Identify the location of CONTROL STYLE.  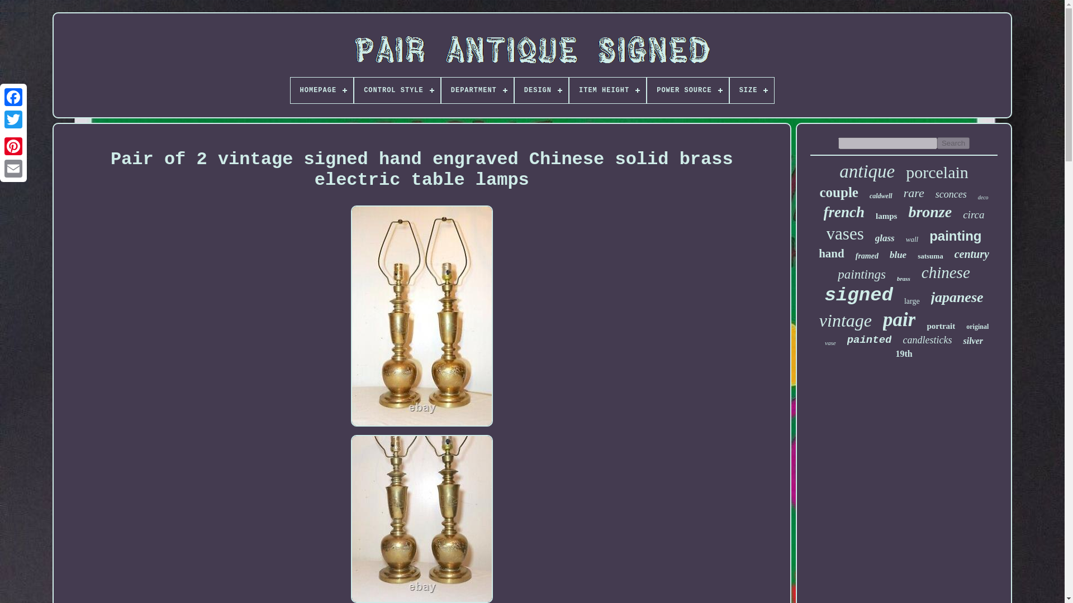
(397, 90).